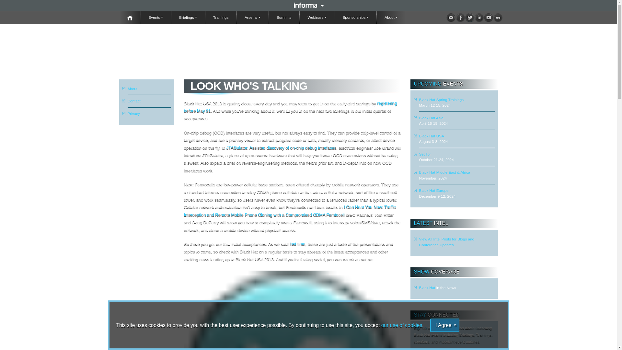 This screenshot has width=622, height=350. Describe the element at coordinates (356, 17) in the screenshot. I see `Sponsorships` at that location.